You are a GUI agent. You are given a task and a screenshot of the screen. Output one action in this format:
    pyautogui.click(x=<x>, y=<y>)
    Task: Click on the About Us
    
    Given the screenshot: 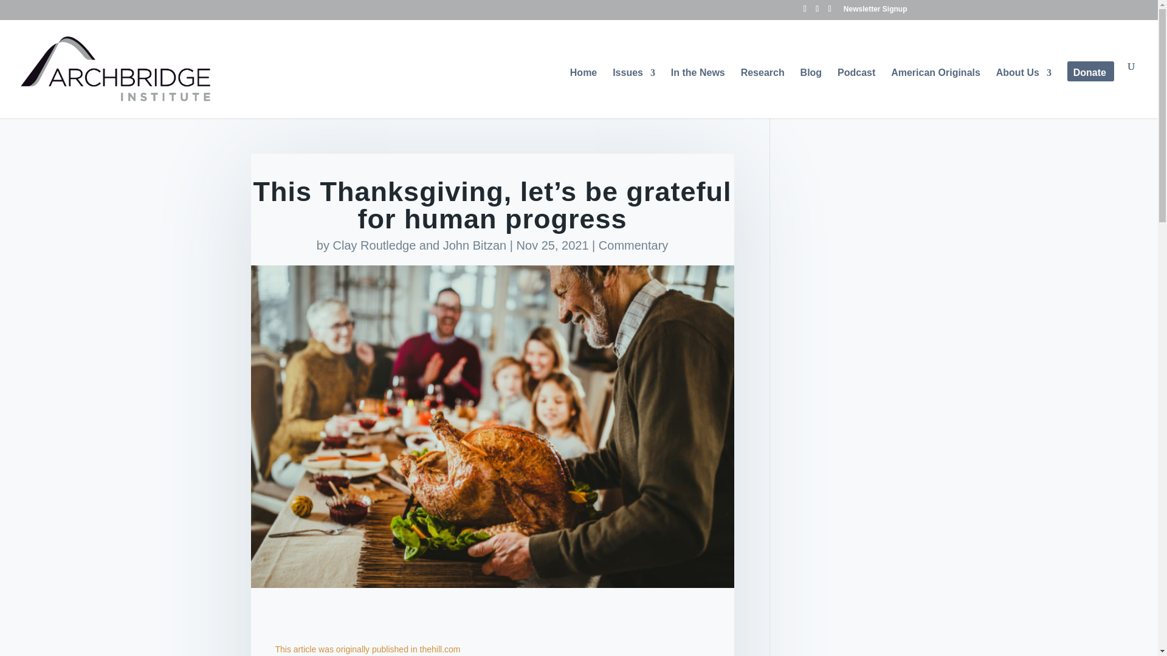 What is the action you would take?
    pyautogui.click(x=1024, y=93)
    